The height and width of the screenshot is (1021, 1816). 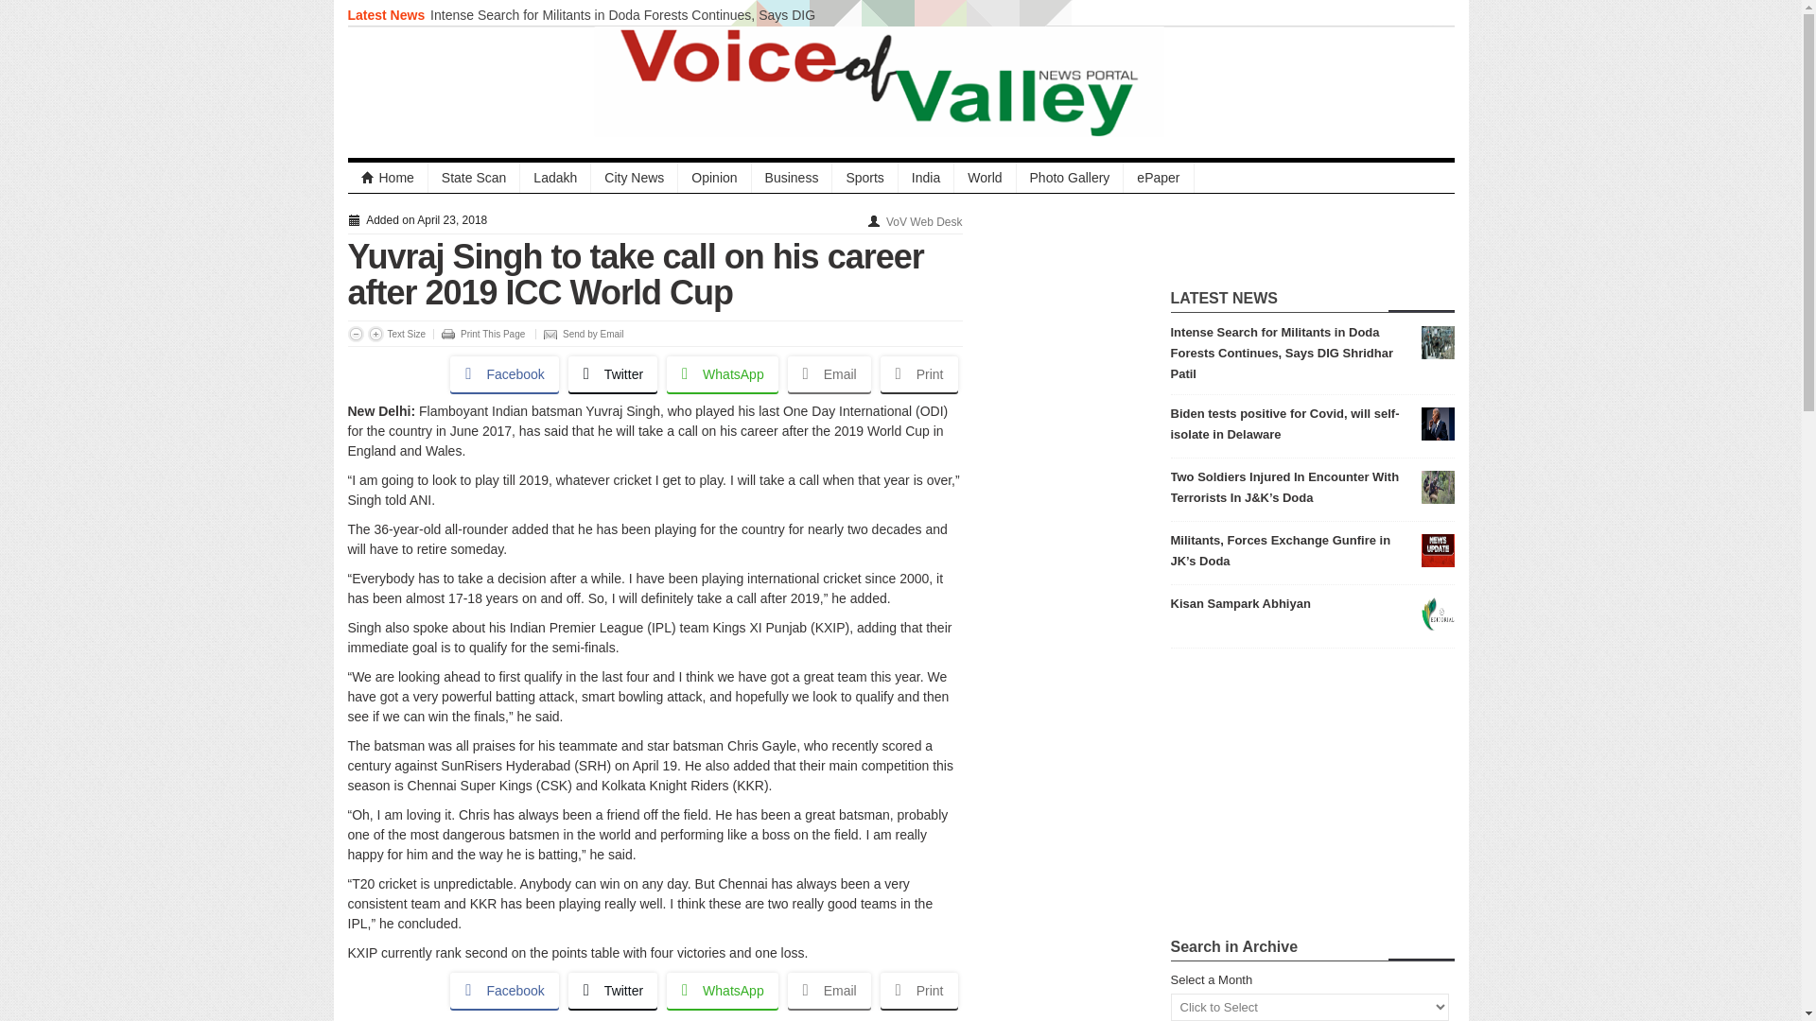 I want to click on Sports, so click(x=864, y=178).